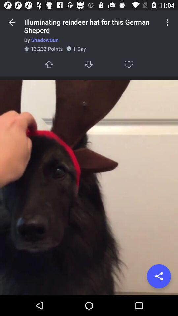  Describe the element at coordinates (49, 65) in the screenshot. I see `click item below the 13,231 points item` at that location.